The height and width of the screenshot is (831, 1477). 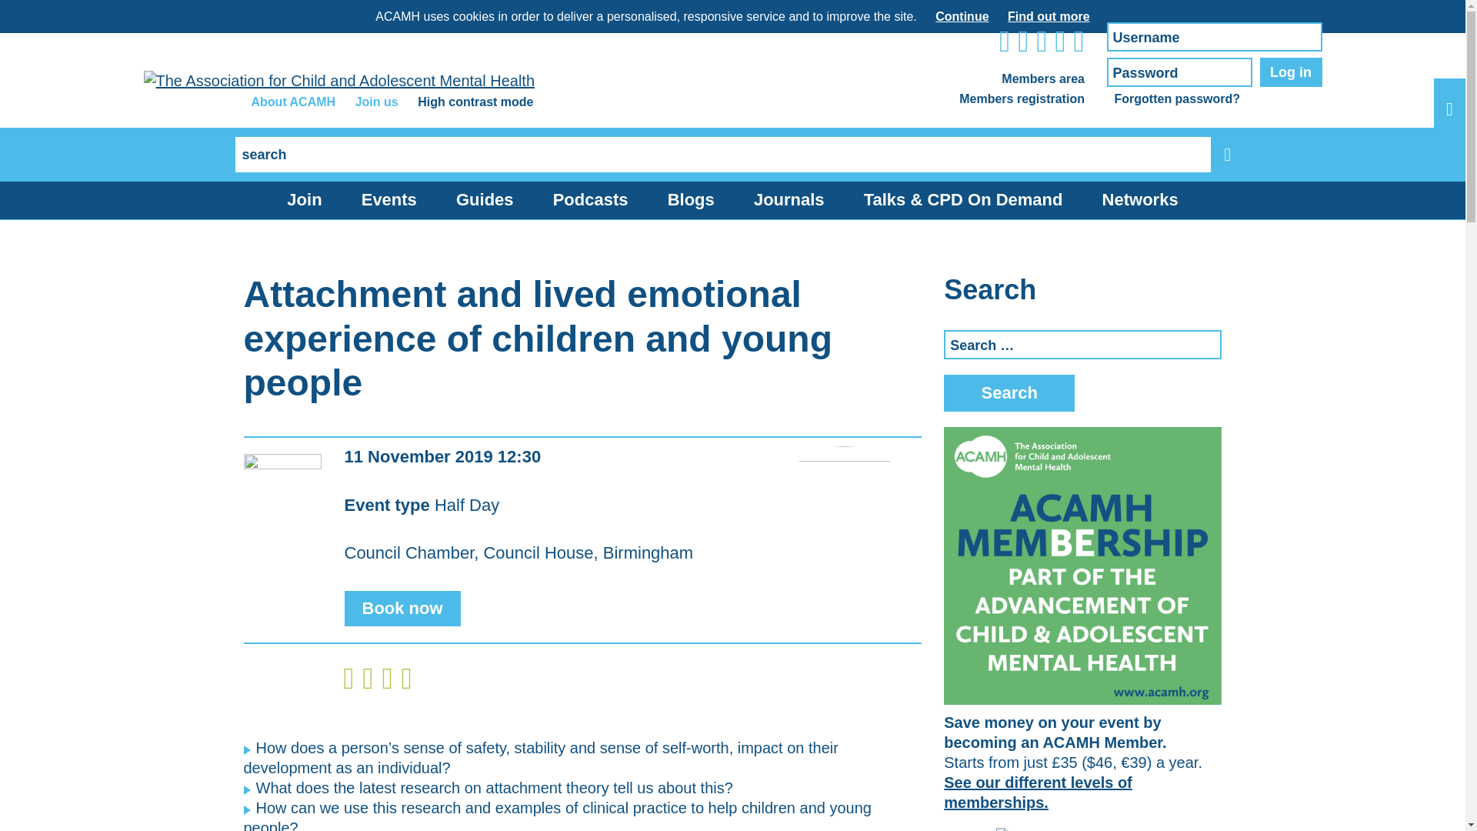 I want to click on Events, so click(x=389, y=200).